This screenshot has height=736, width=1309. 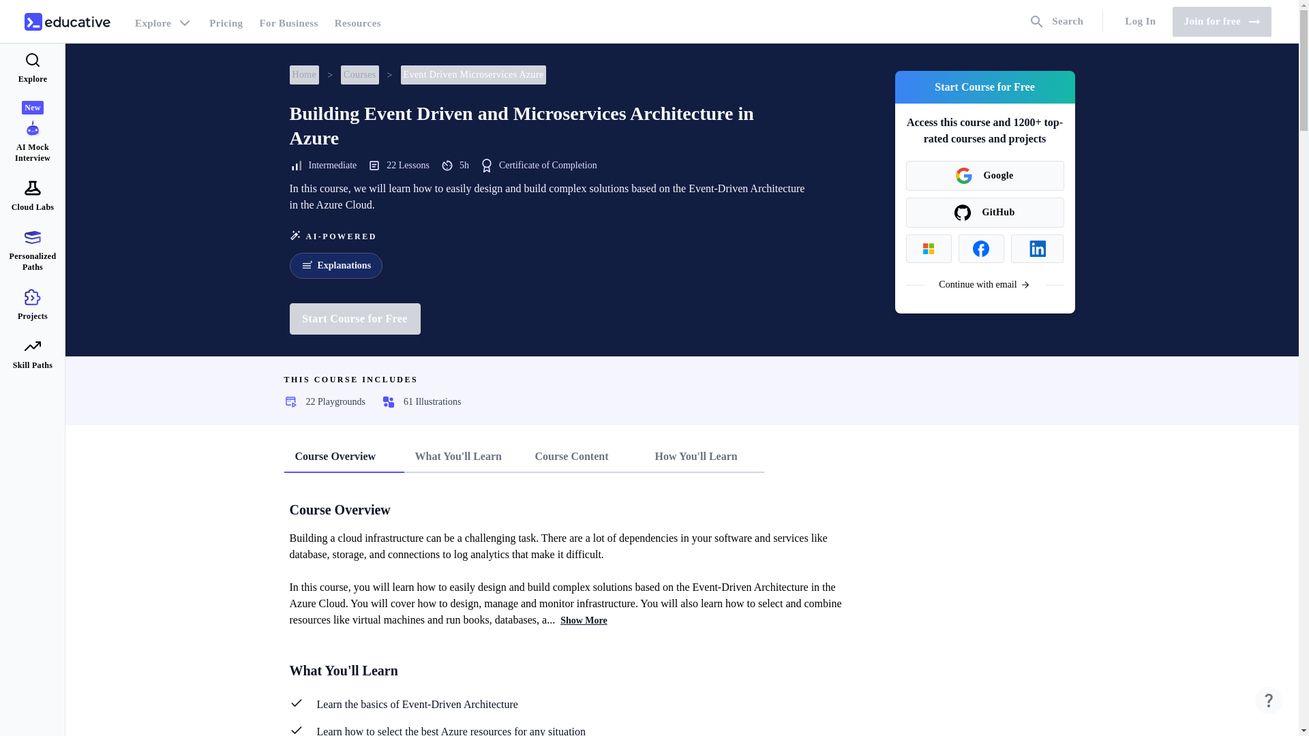 What do you see at coordinates (33, 196) in the screenshot?
I see `Cloud Labs` at bounding box center [33, 196].